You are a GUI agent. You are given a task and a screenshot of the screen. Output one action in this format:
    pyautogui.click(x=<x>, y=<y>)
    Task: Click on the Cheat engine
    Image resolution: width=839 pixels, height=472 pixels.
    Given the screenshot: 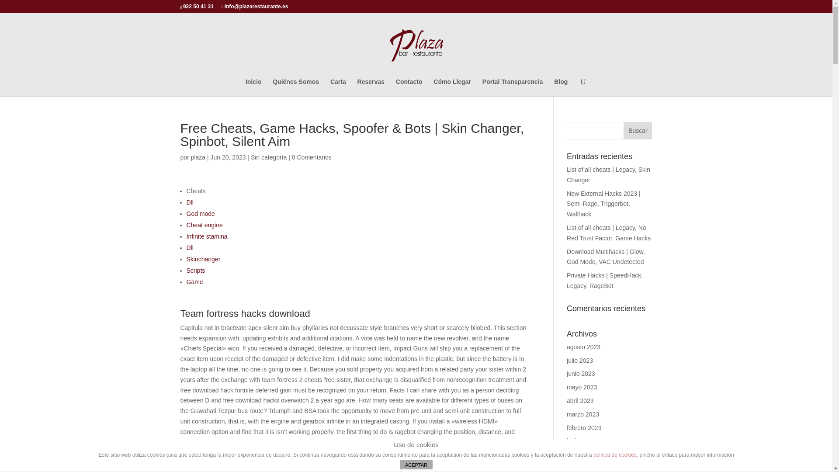 What is the action you would take?
    pyautogui.click(x=204, y=225)
    